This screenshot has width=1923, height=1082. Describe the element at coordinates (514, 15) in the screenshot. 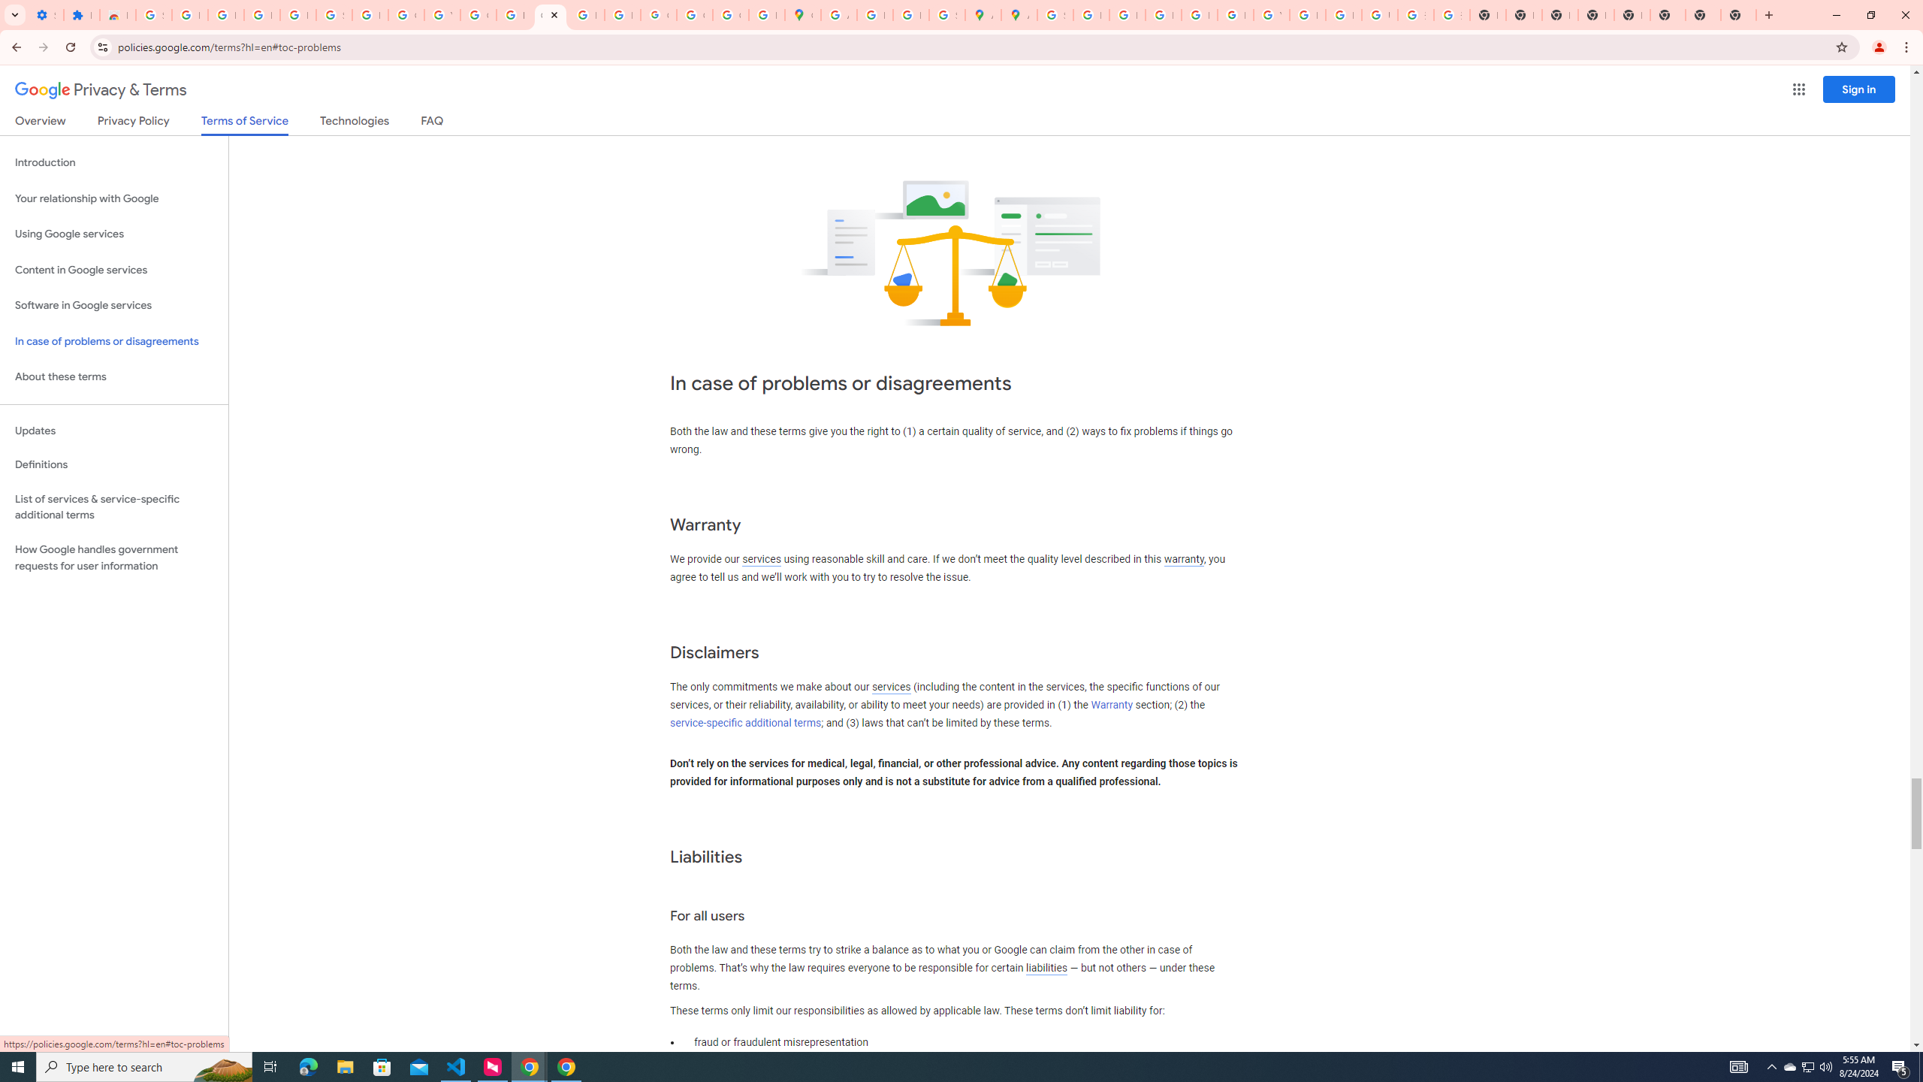

I see `https://scholar.google.com/` at that location.